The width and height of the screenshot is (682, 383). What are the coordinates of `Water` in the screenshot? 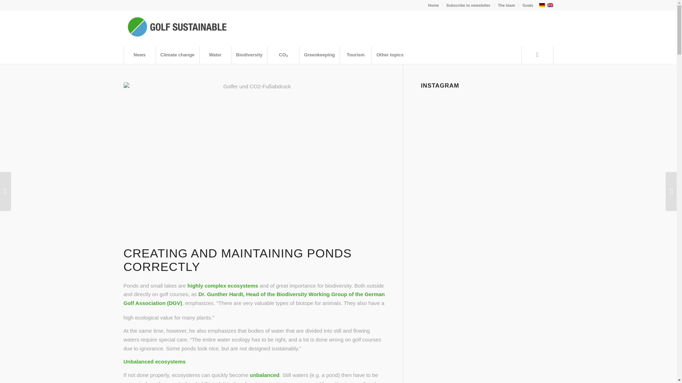 It's located at (215, 55).